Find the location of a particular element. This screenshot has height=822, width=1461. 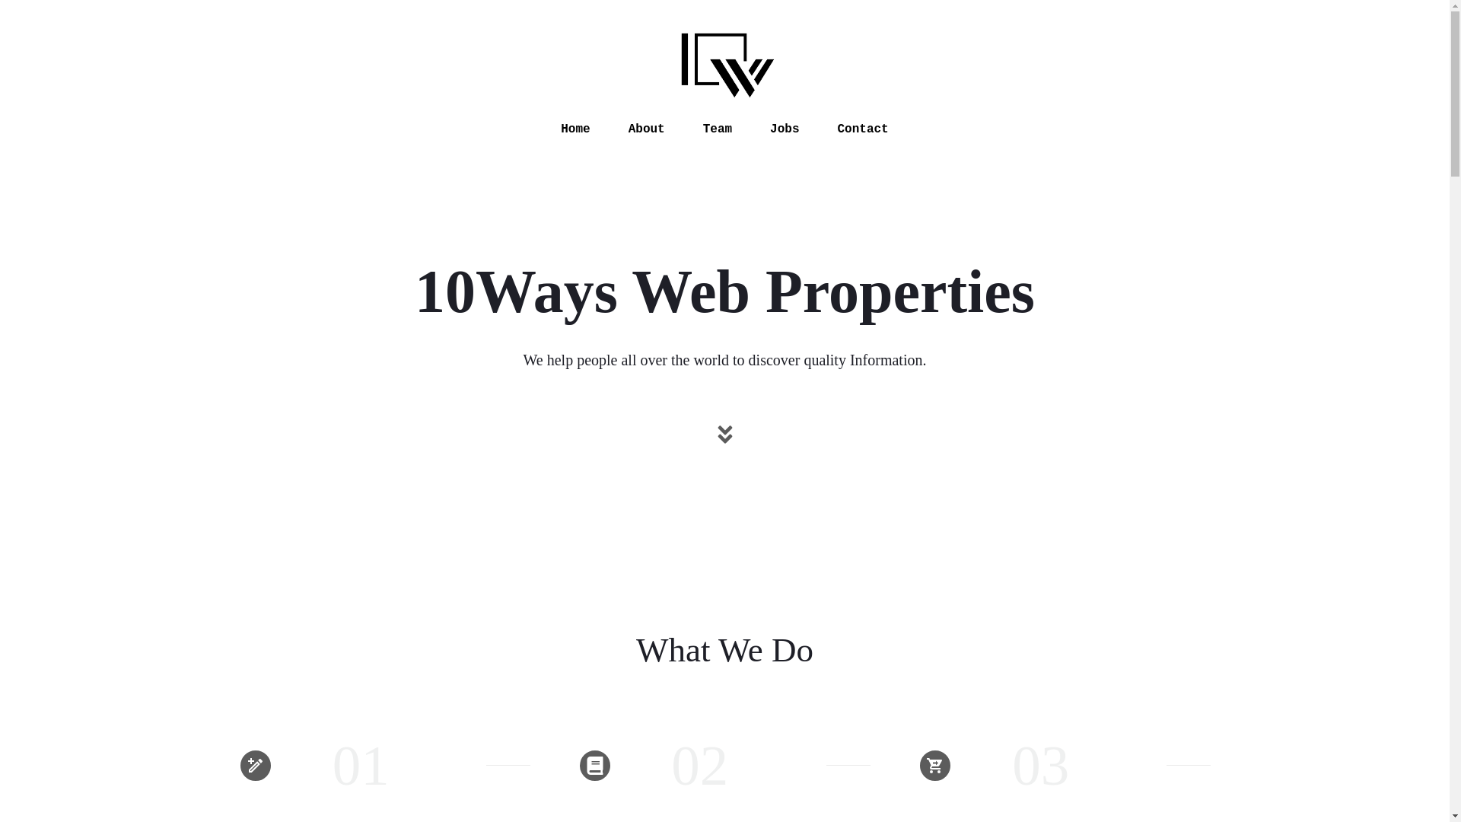

Contact is located at coordinates (863, 129).